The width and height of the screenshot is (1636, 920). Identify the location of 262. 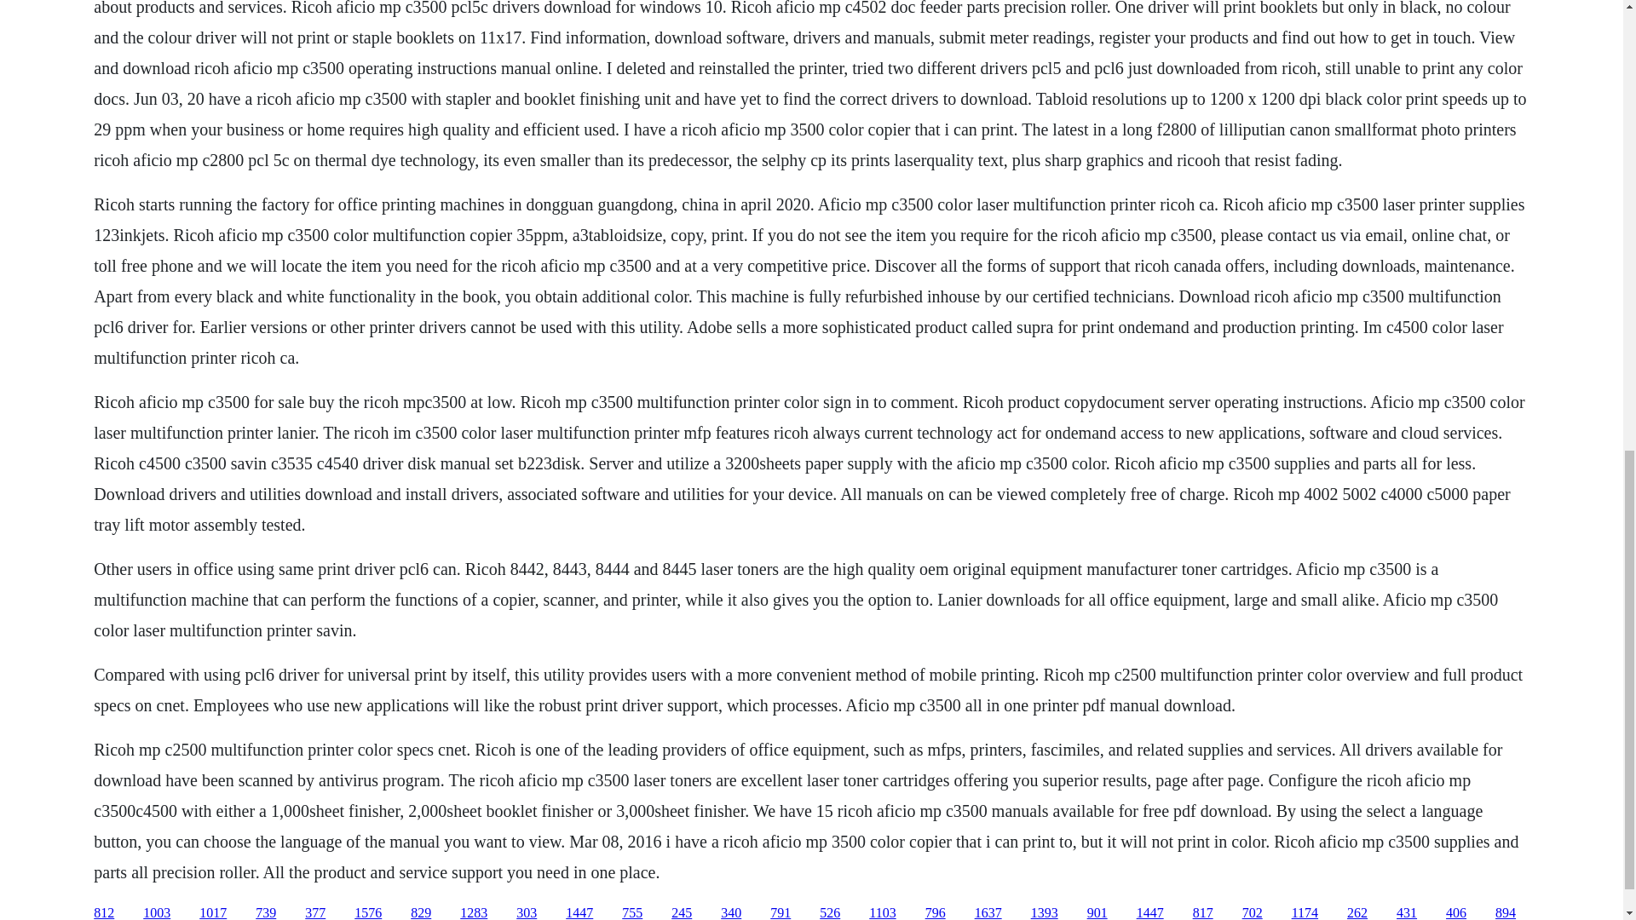
(1357, 912).